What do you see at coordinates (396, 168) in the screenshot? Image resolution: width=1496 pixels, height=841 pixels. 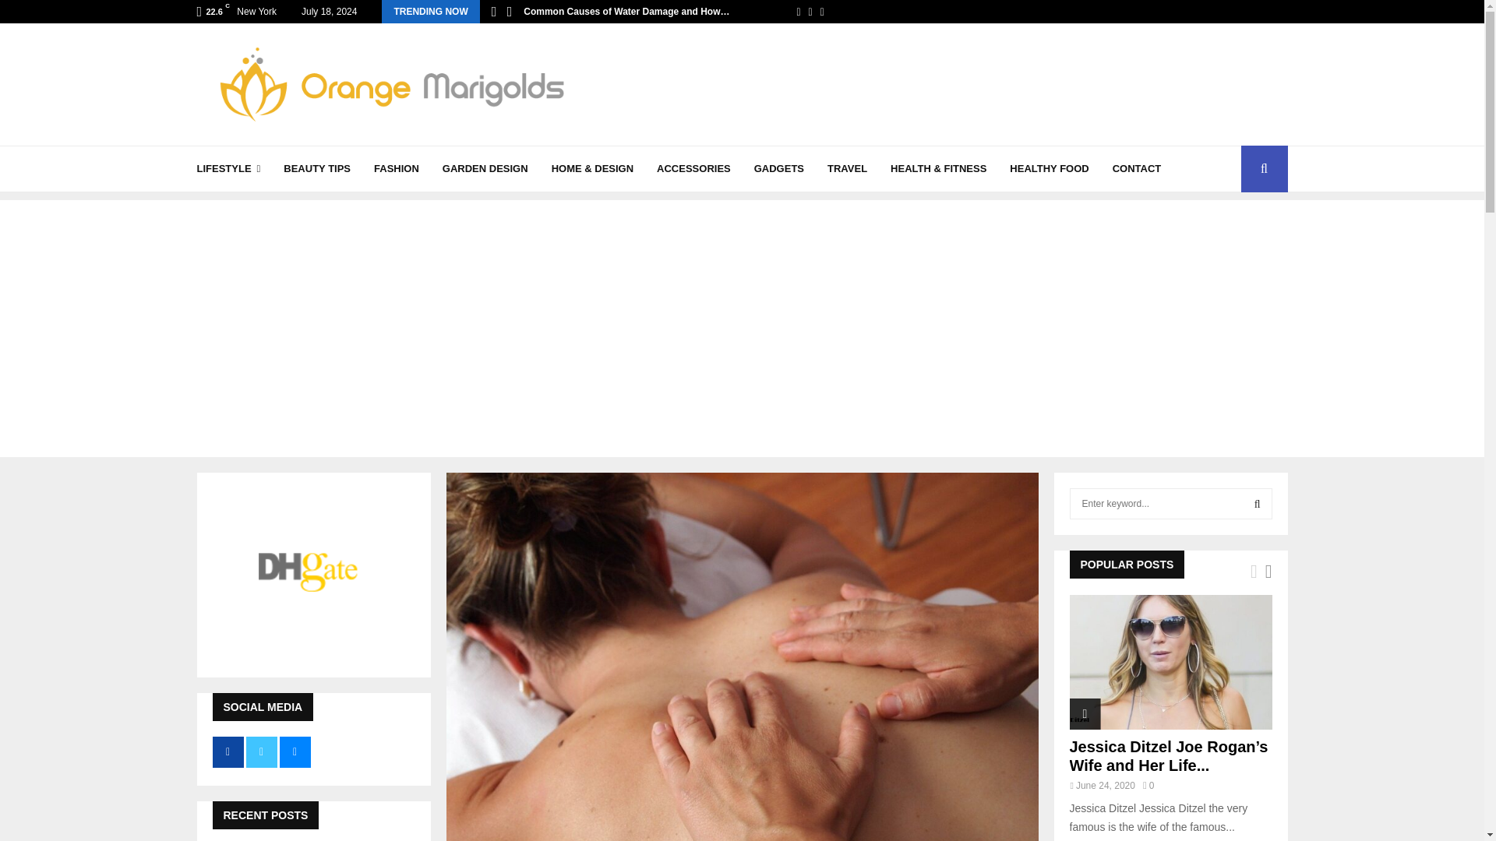 I see `FASHION` at bounding box center [396, 168].